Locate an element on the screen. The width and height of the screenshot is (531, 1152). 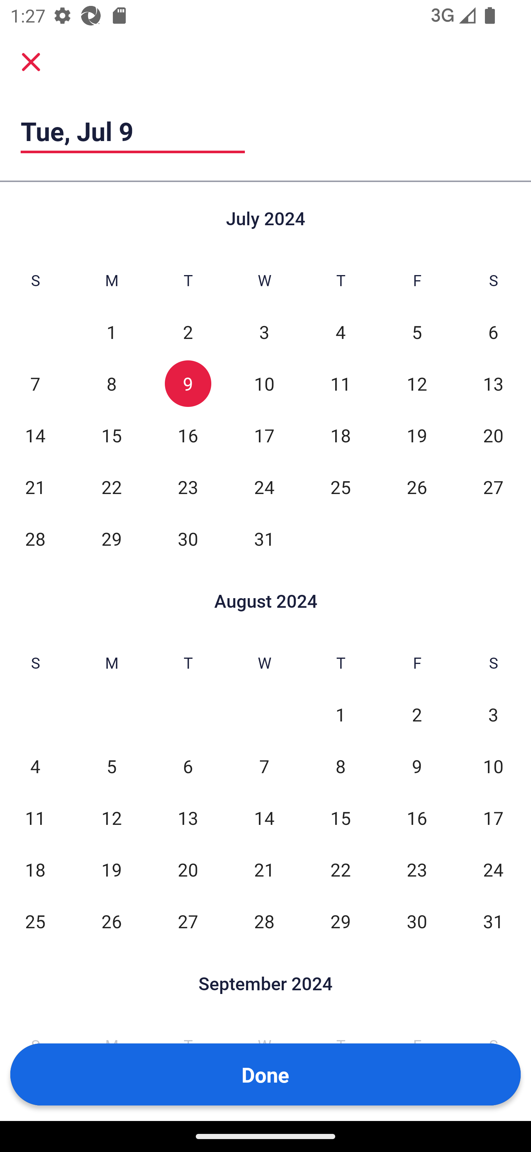
21 Sun, Jul 21, Not Selected is located at coordinates (35, 487).